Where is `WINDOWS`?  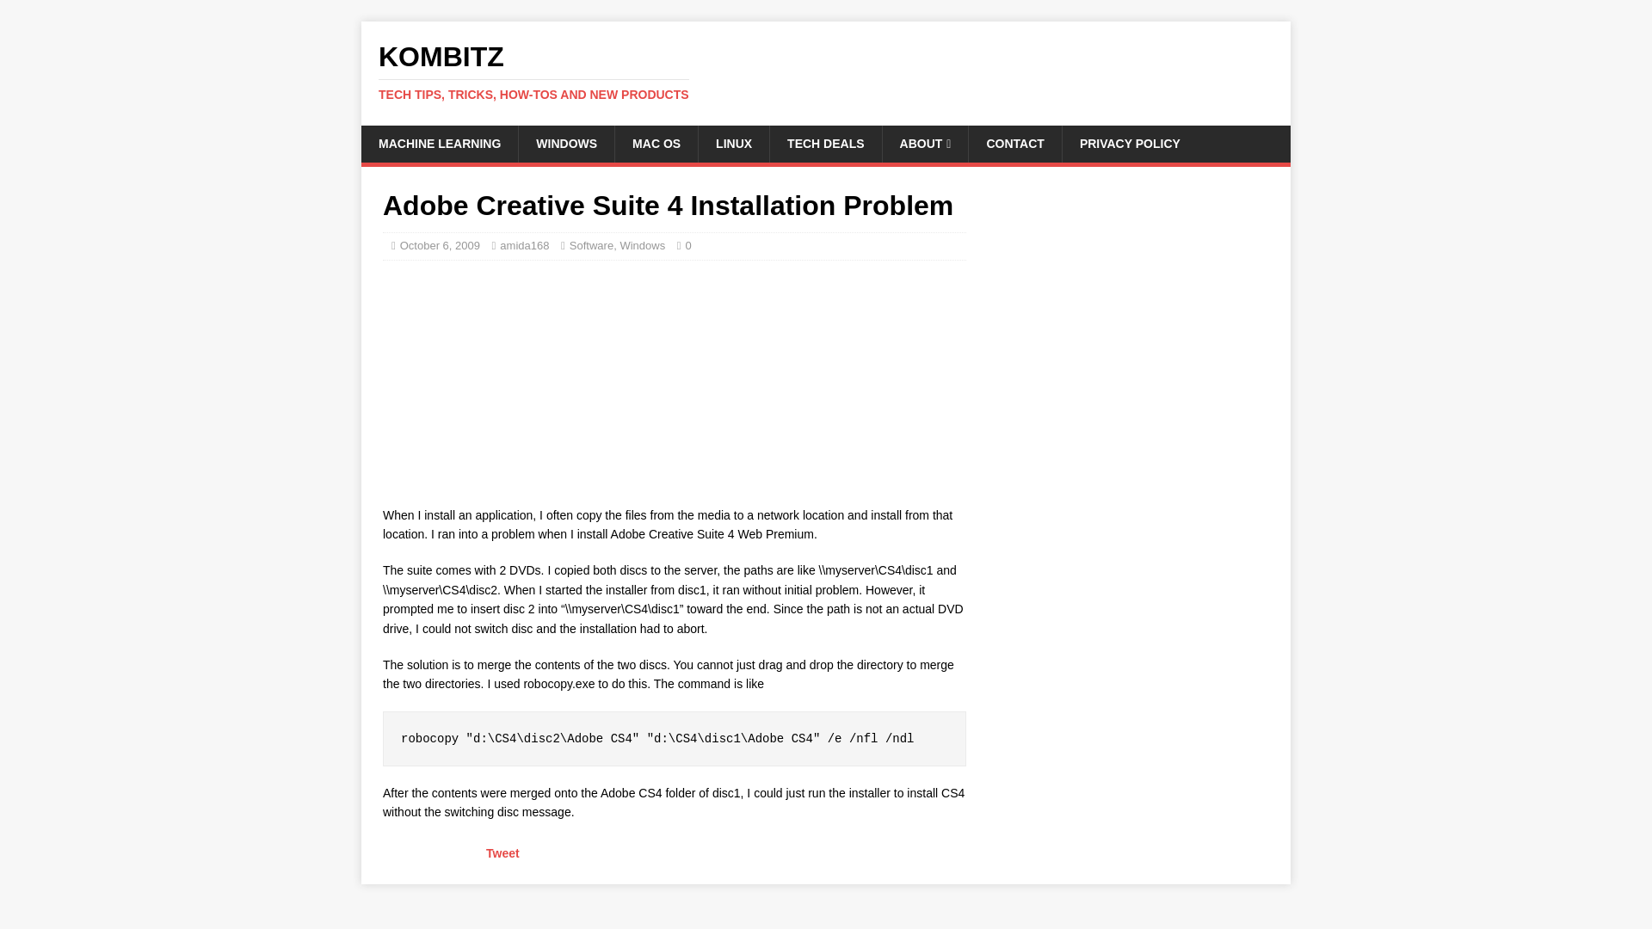
WINDOWS is located at coordinates (826, 71).